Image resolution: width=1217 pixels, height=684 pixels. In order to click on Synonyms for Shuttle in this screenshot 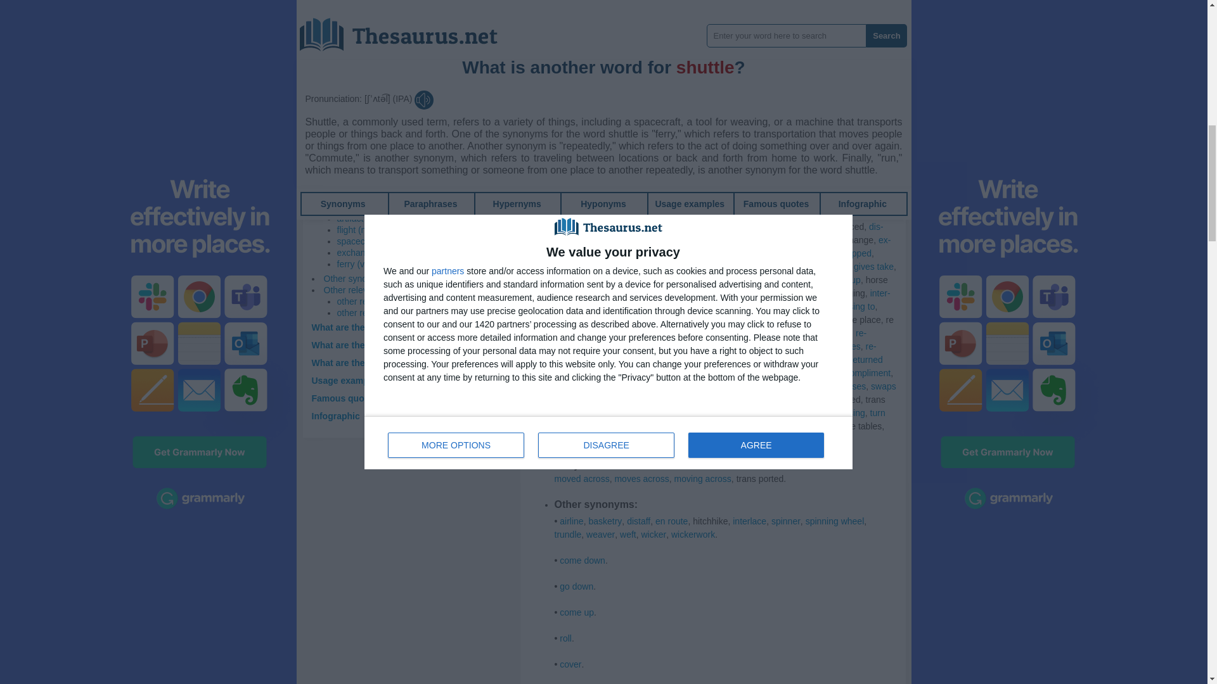, I will do `click(591, 200)`.